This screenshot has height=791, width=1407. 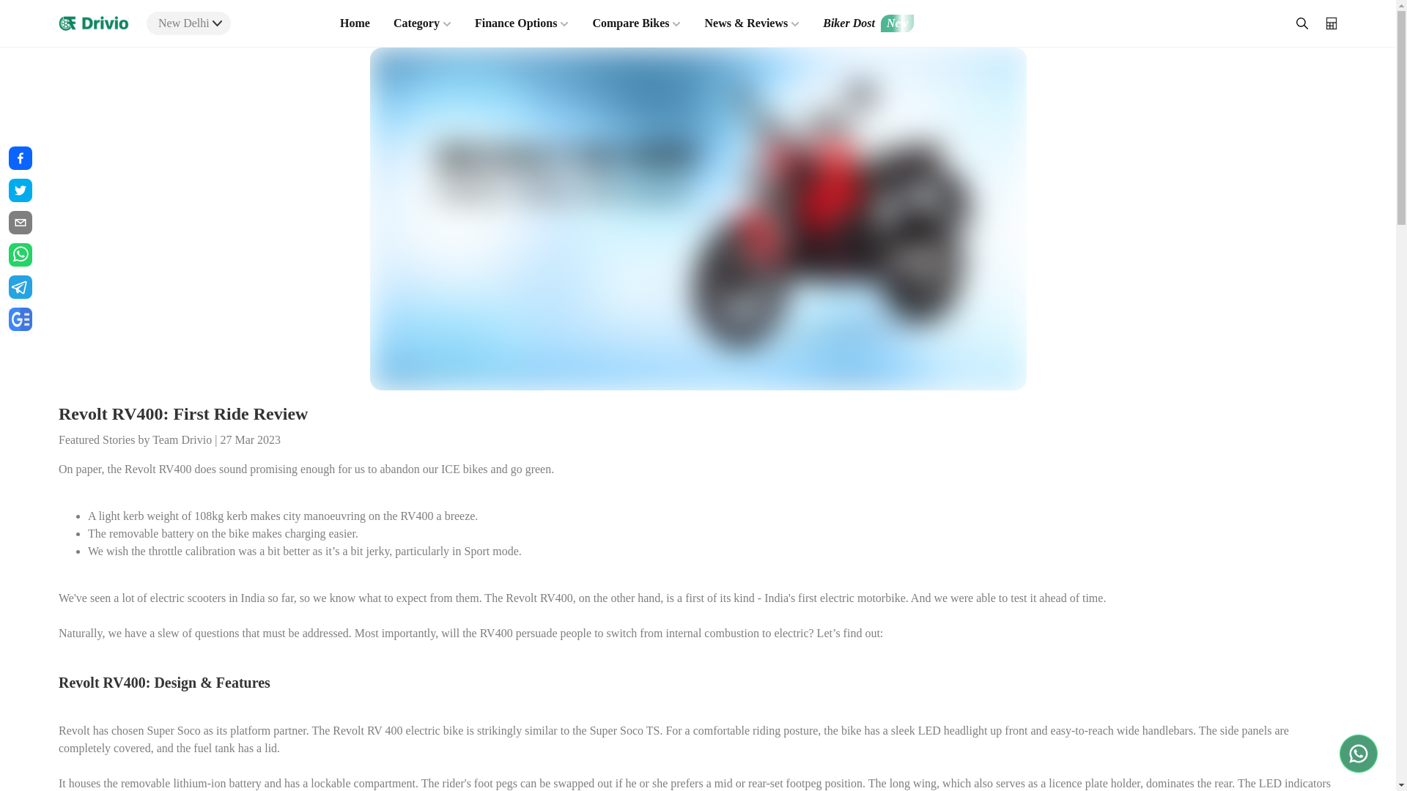 What do you see at coordinates (217, 23) in the screenshot?
I see `City` at bounding box center [217, 23].